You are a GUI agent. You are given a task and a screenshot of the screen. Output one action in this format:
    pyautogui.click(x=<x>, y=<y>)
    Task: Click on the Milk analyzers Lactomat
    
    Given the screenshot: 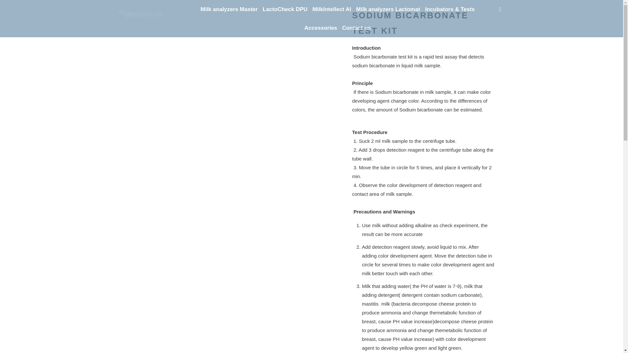 What is the action you would take?
    pyautogui.click(x=388, y=9)
    